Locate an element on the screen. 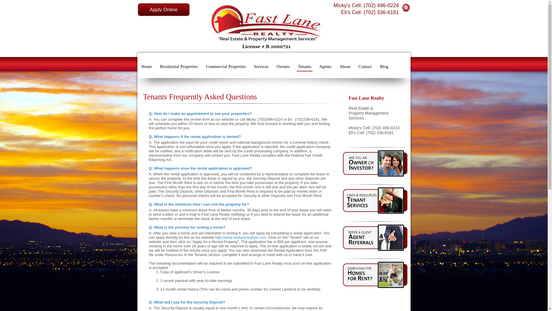 This screenshot has height=311, width=552. Services is located at coordinates (261, 66).